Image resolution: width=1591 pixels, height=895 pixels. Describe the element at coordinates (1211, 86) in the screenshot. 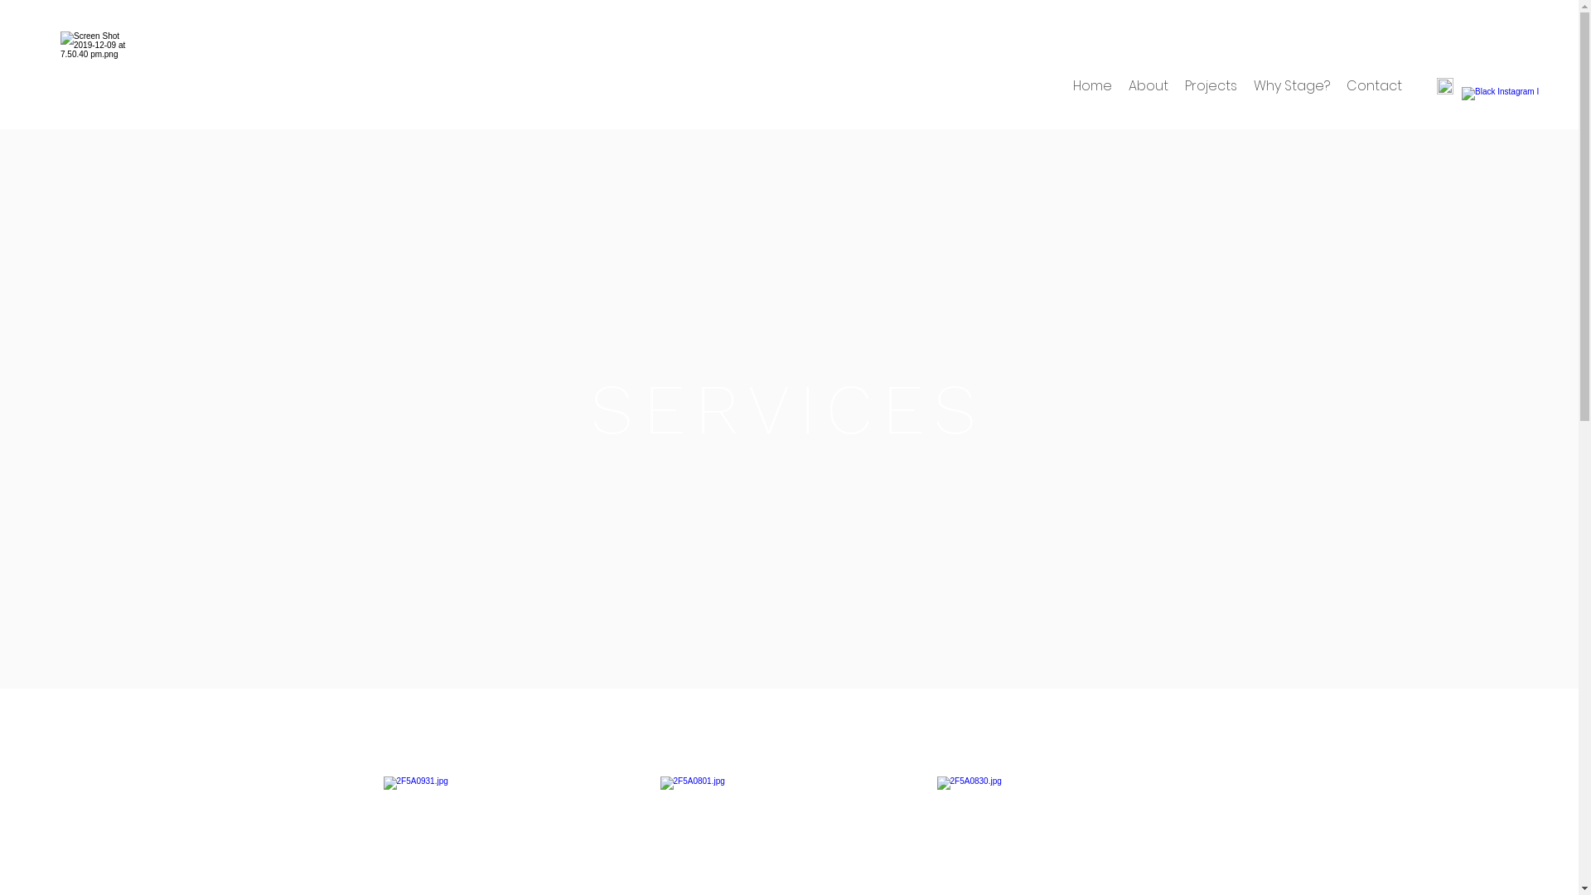

I see `Projects` at that location.